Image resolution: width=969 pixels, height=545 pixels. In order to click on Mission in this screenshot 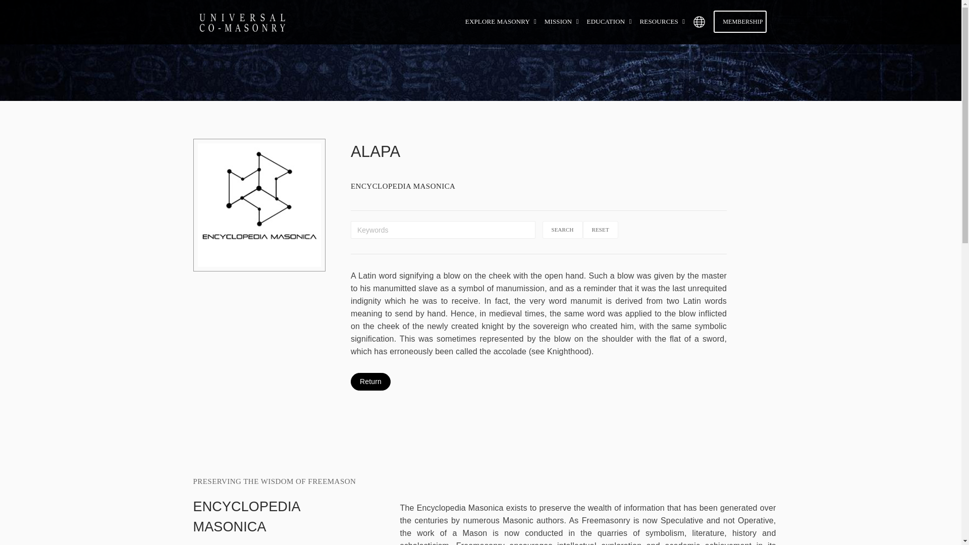, I will do `click(563, 21)`.